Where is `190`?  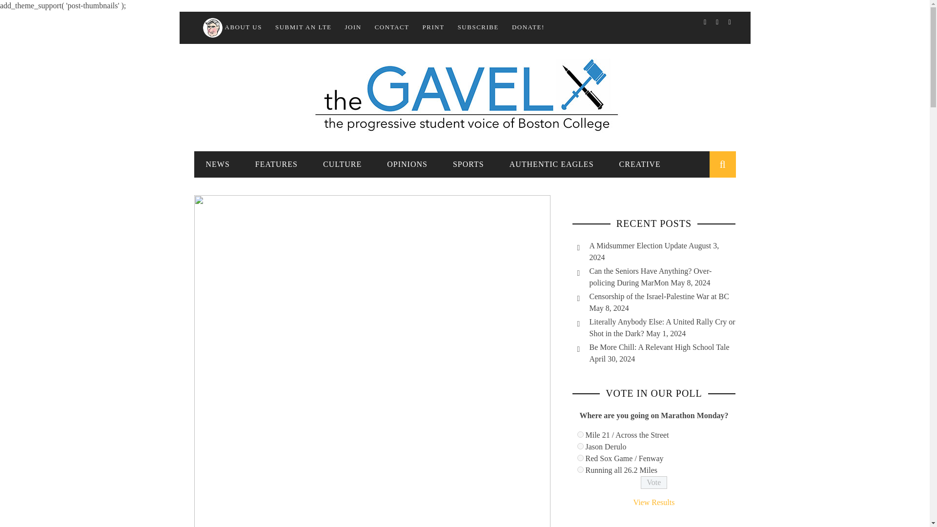 190 is located at coordinates (580, 469).